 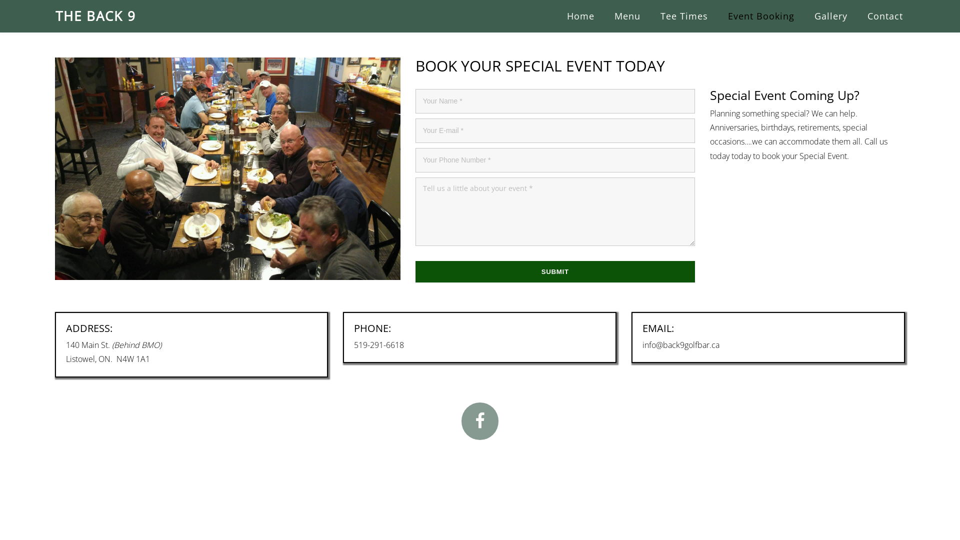 I want to click on Gallery, so click(x=831, y=16).